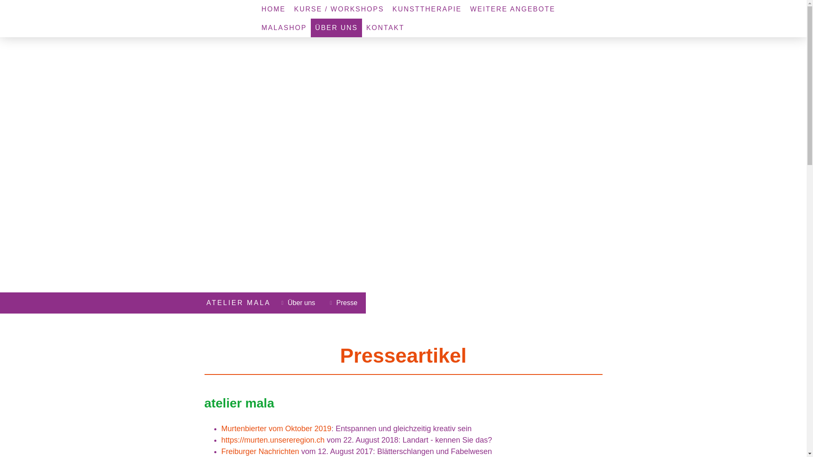  I want to click on MALASHOP, so click(285, 28).